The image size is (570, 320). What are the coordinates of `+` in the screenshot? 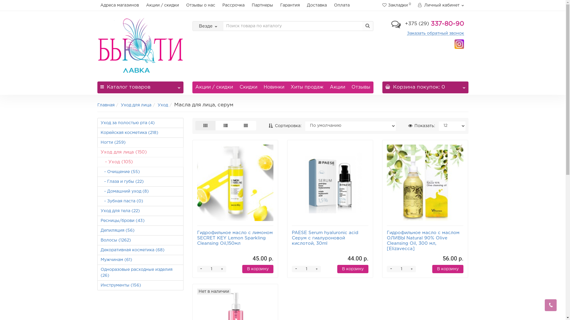 It's located at (317, 269).